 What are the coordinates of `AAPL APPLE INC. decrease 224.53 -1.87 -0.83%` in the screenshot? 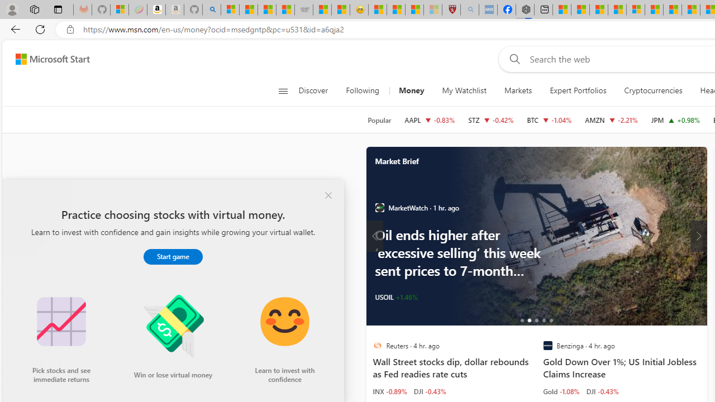 It's located at (429, 119).